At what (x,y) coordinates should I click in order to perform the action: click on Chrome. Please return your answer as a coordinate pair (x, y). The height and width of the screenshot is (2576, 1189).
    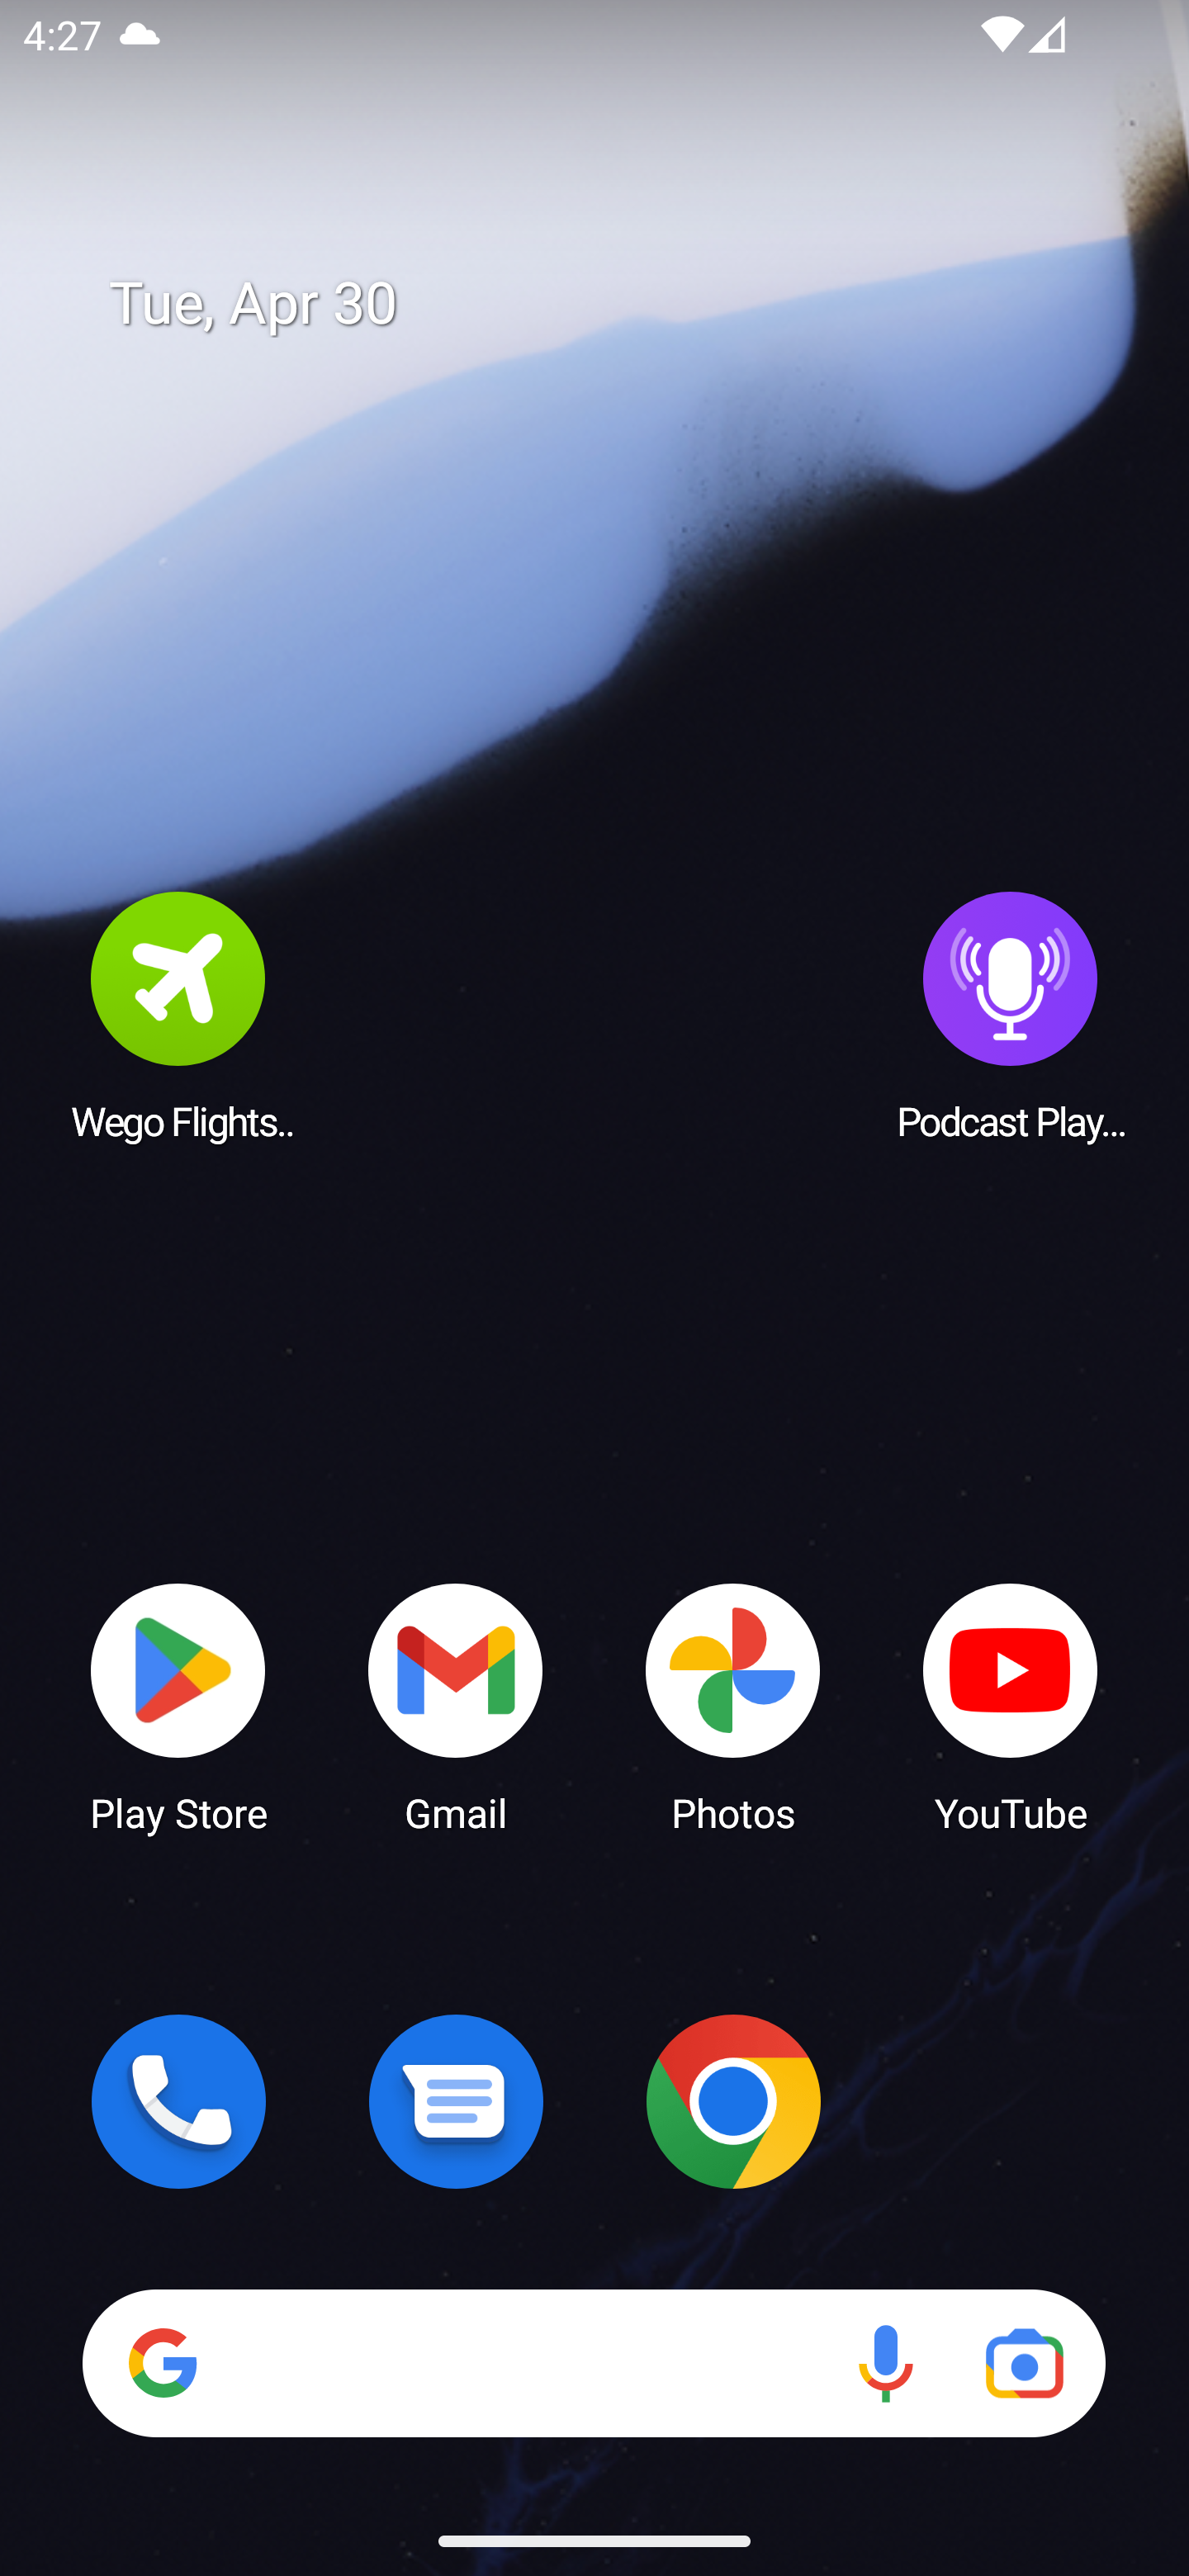
    Looking at the image, I should click on (733, 2101).